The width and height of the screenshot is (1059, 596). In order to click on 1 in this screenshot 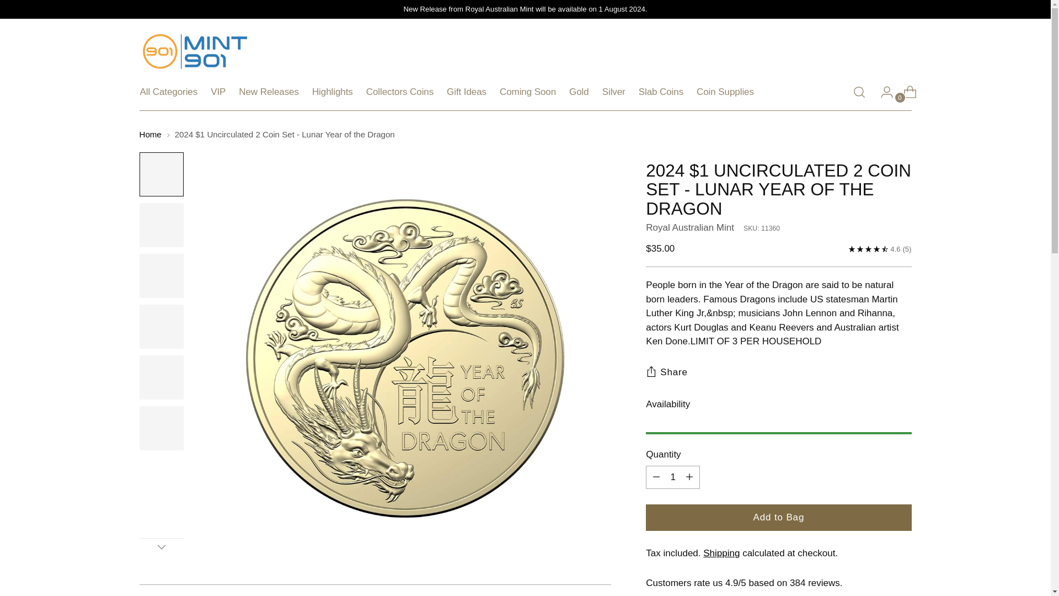, I will do `click(673, 477)`.